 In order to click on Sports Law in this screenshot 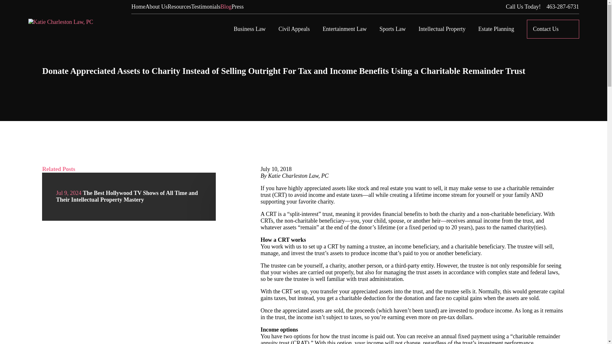, I will do `click(393, 29)`.